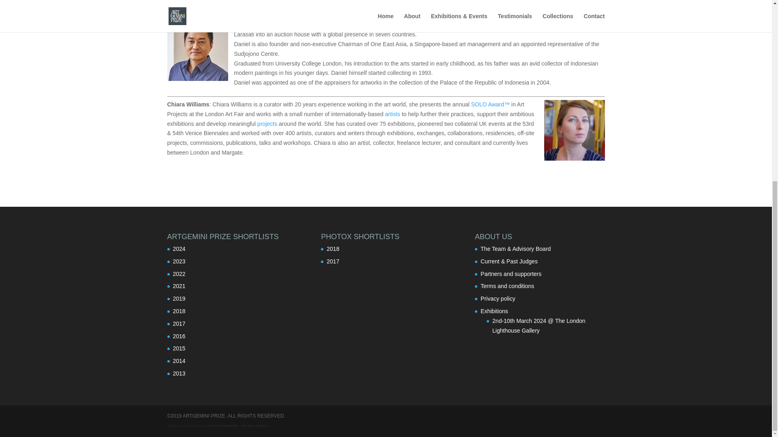 This screenshot has width=778, height=437. I want to click on 2016, so click(179, 336).